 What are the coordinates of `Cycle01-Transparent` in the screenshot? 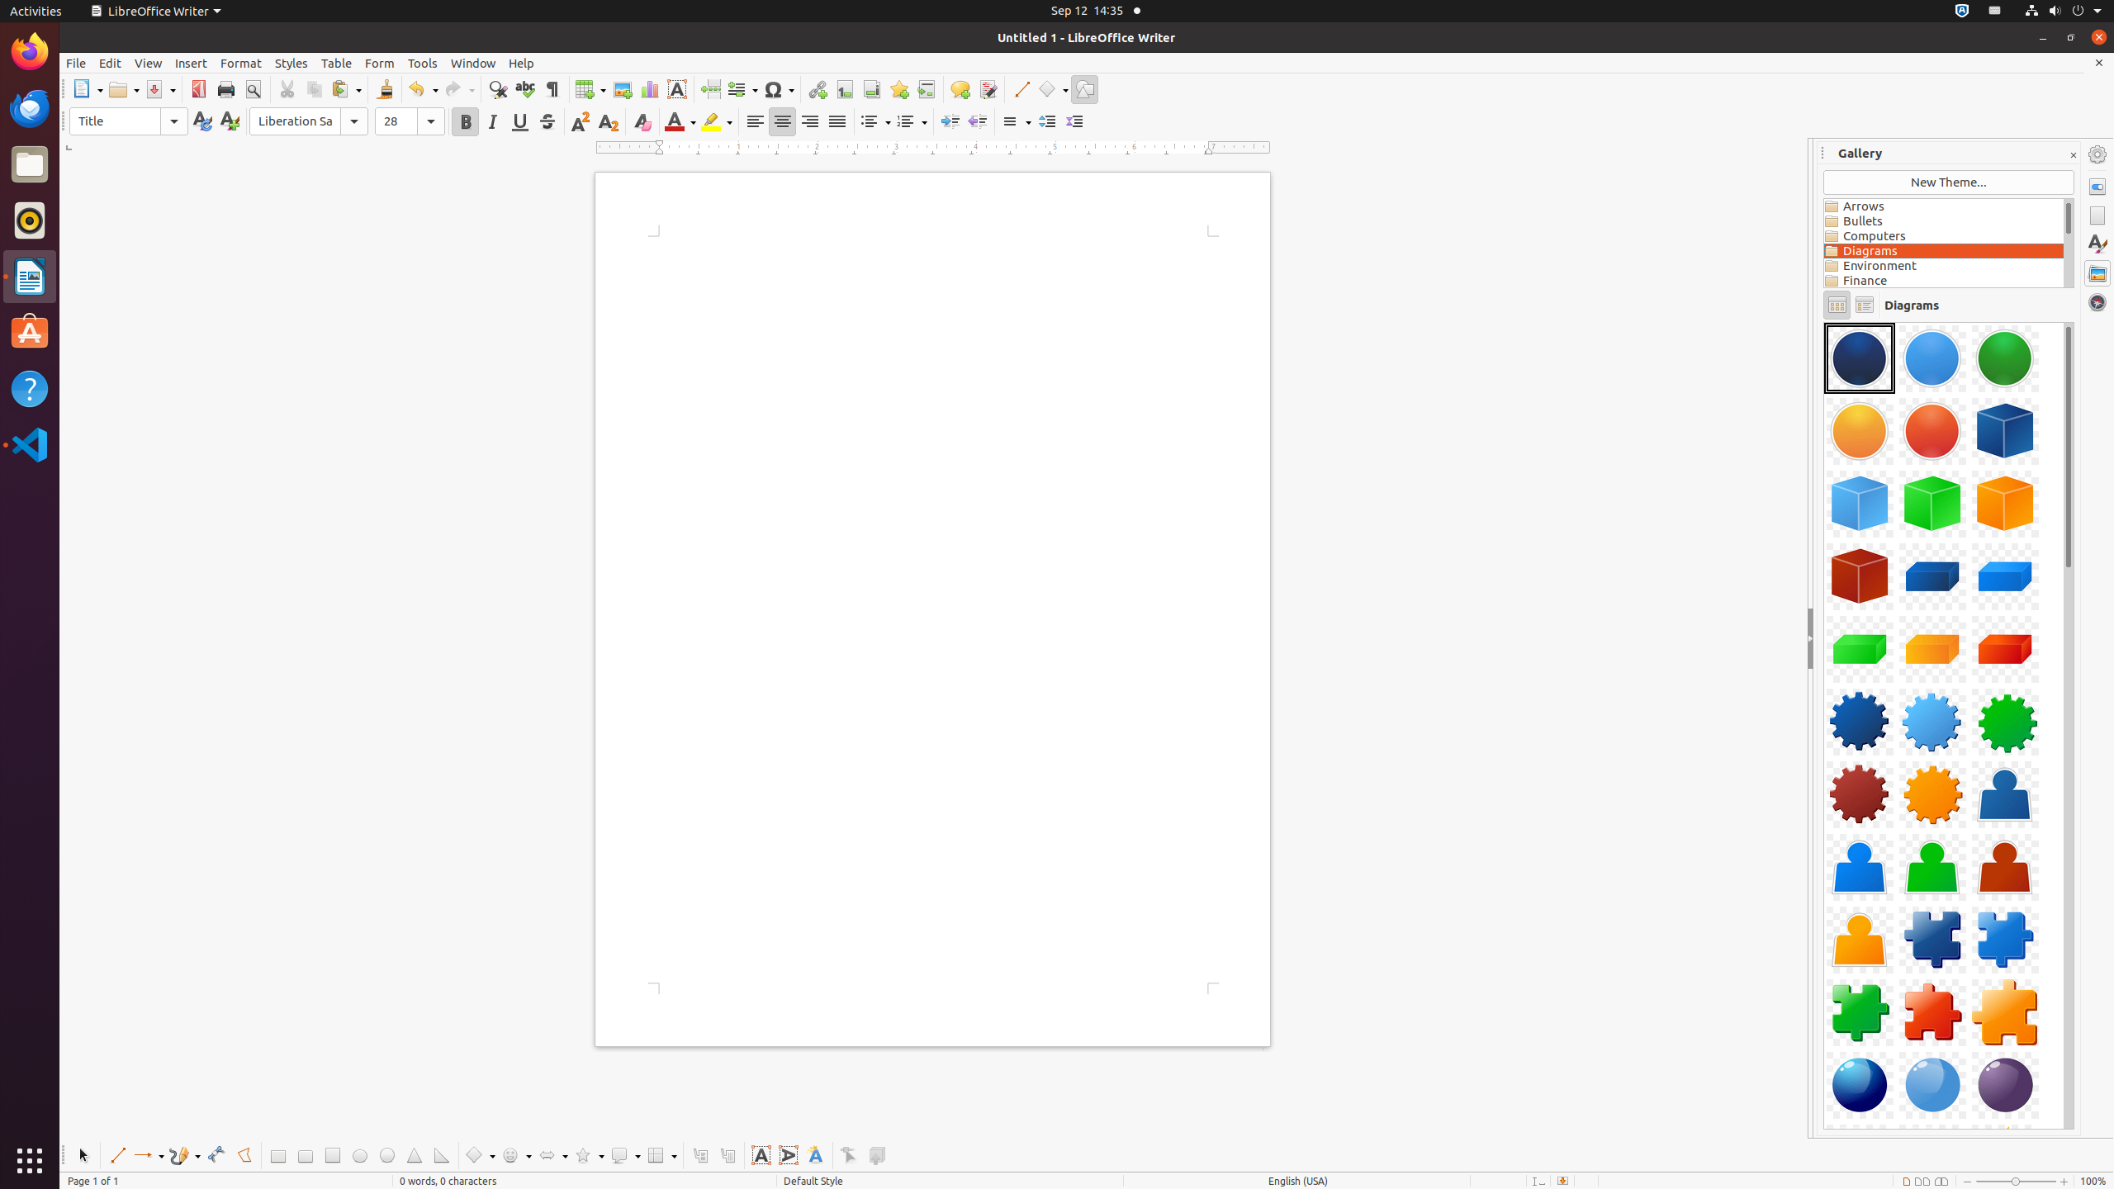 It's located at (1824, 322).